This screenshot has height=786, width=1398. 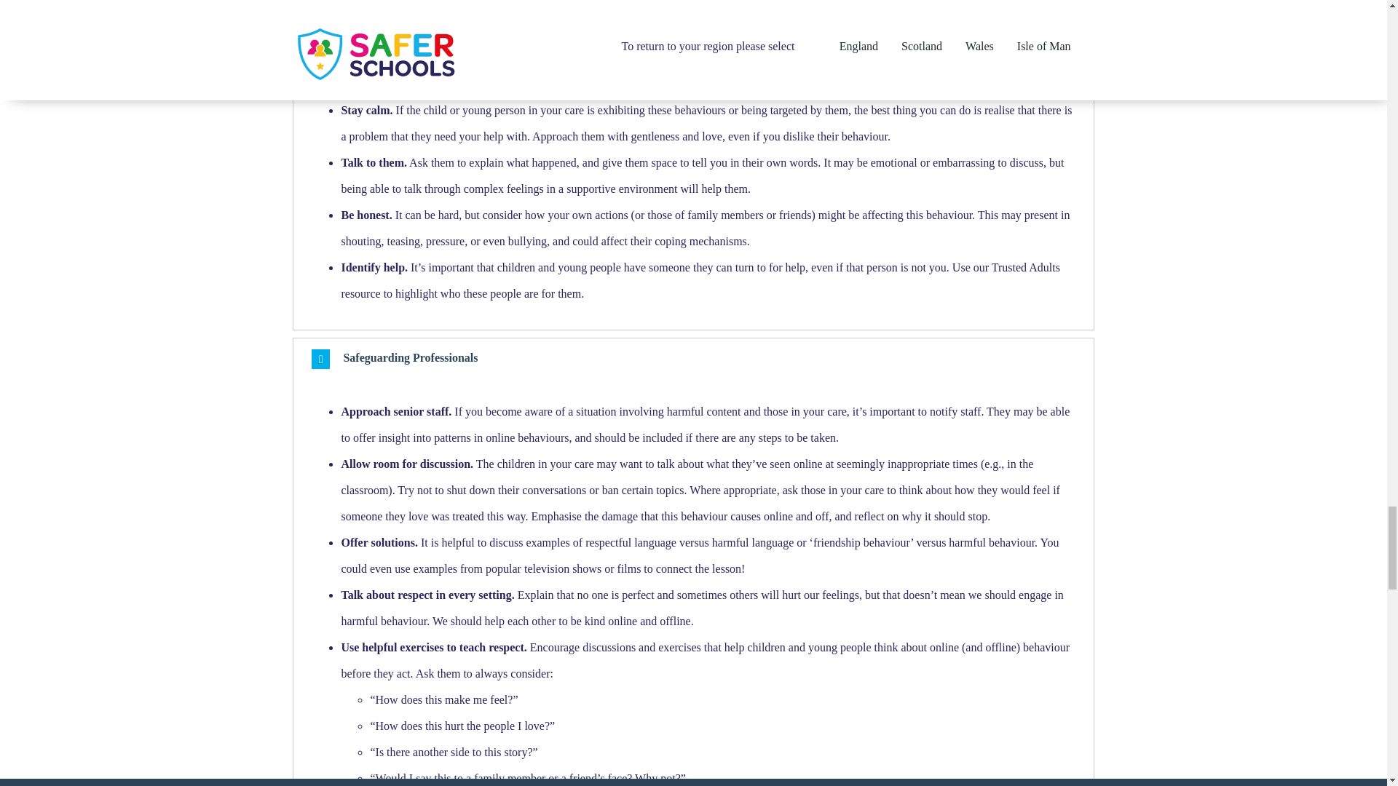 I want to click on Parents and Carers, so click(x=693, y=57).